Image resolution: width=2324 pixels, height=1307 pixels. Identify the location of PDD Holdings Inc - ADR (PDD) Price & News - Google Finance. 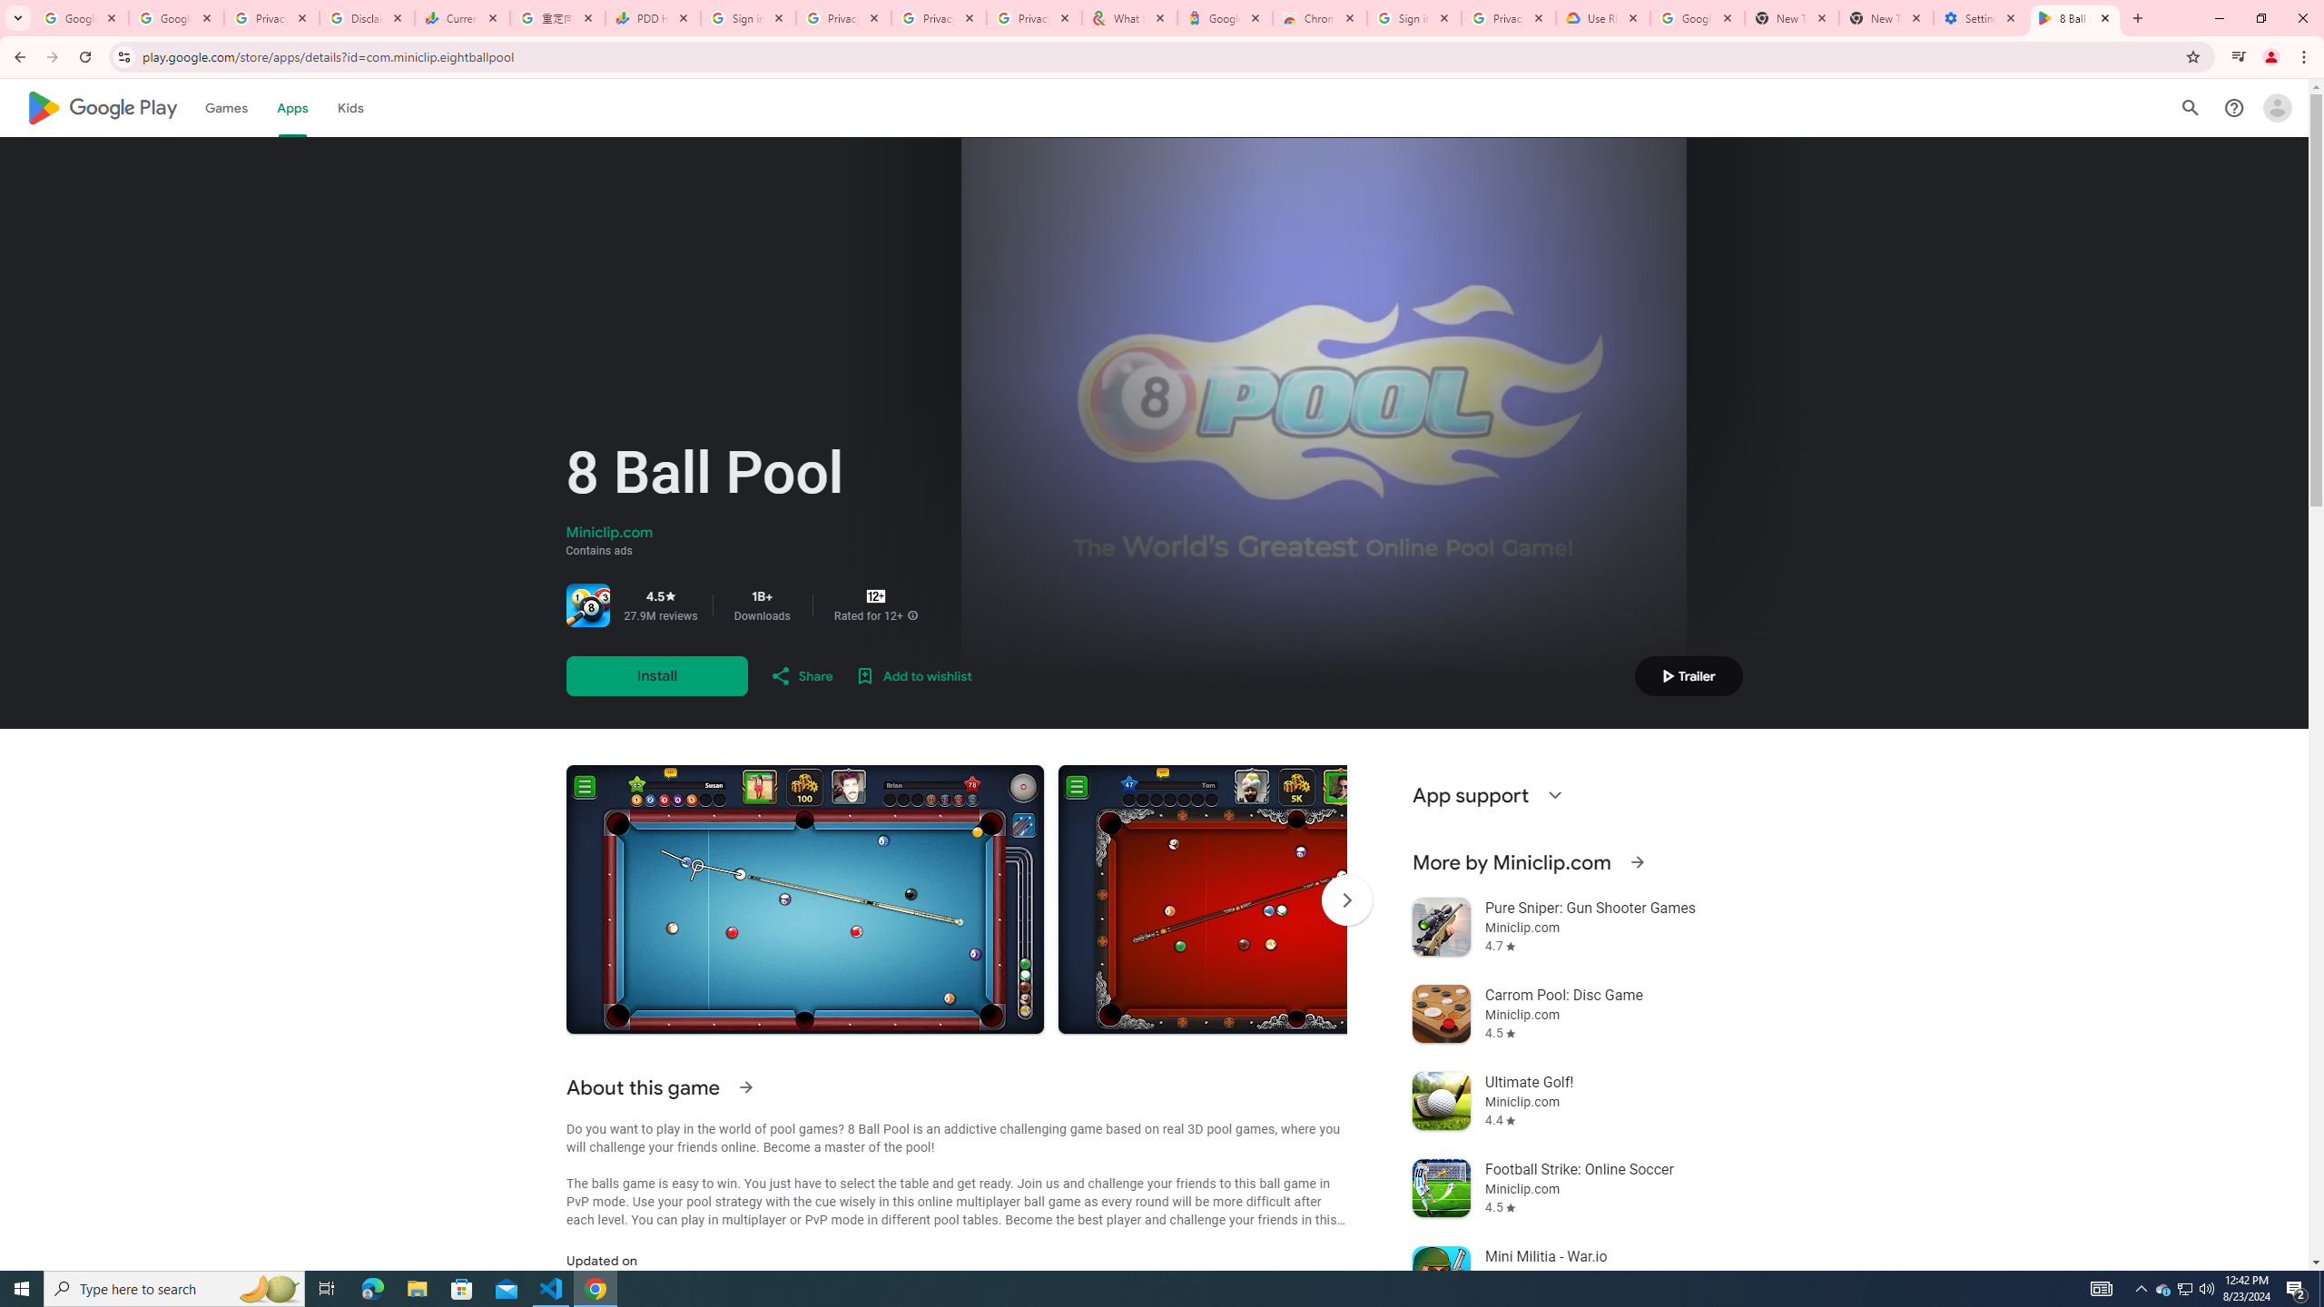
(652, 18).